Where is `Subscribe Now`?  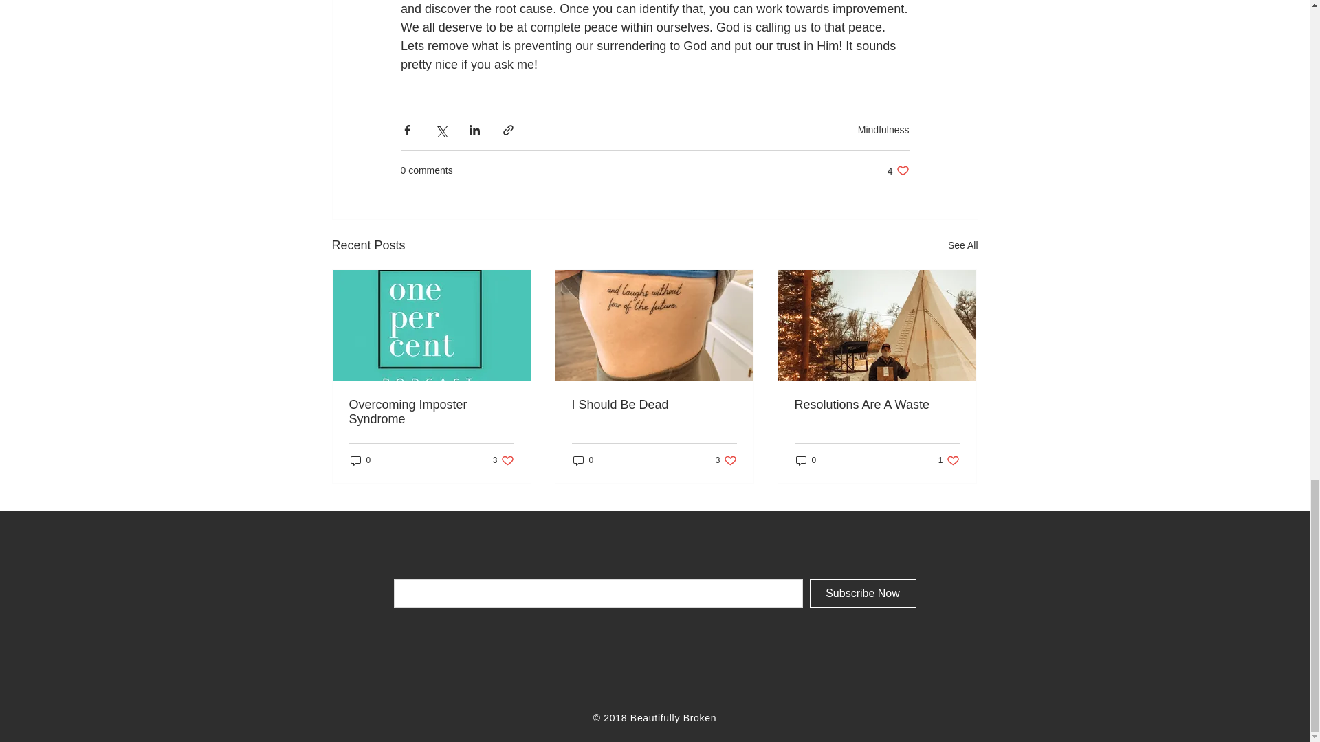
Subscribe Now is located at coordinates (863, 594).